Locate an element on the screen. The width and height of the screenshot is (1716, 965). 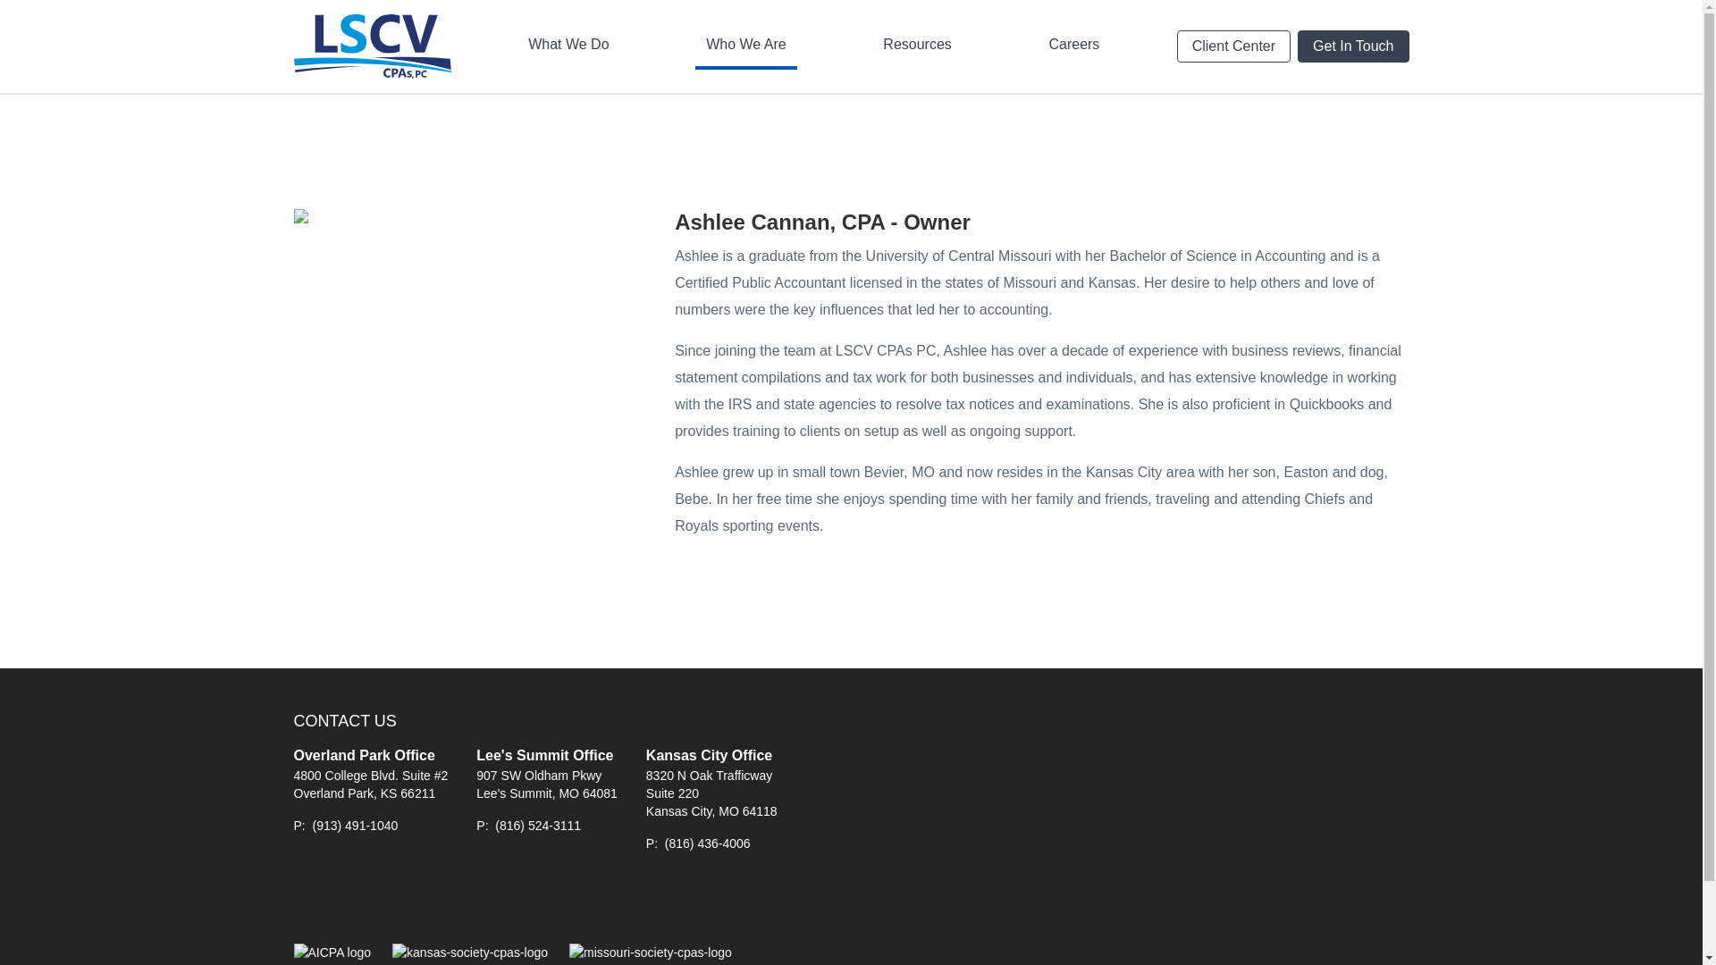
Client Center is located at coordinates (1233, 46).